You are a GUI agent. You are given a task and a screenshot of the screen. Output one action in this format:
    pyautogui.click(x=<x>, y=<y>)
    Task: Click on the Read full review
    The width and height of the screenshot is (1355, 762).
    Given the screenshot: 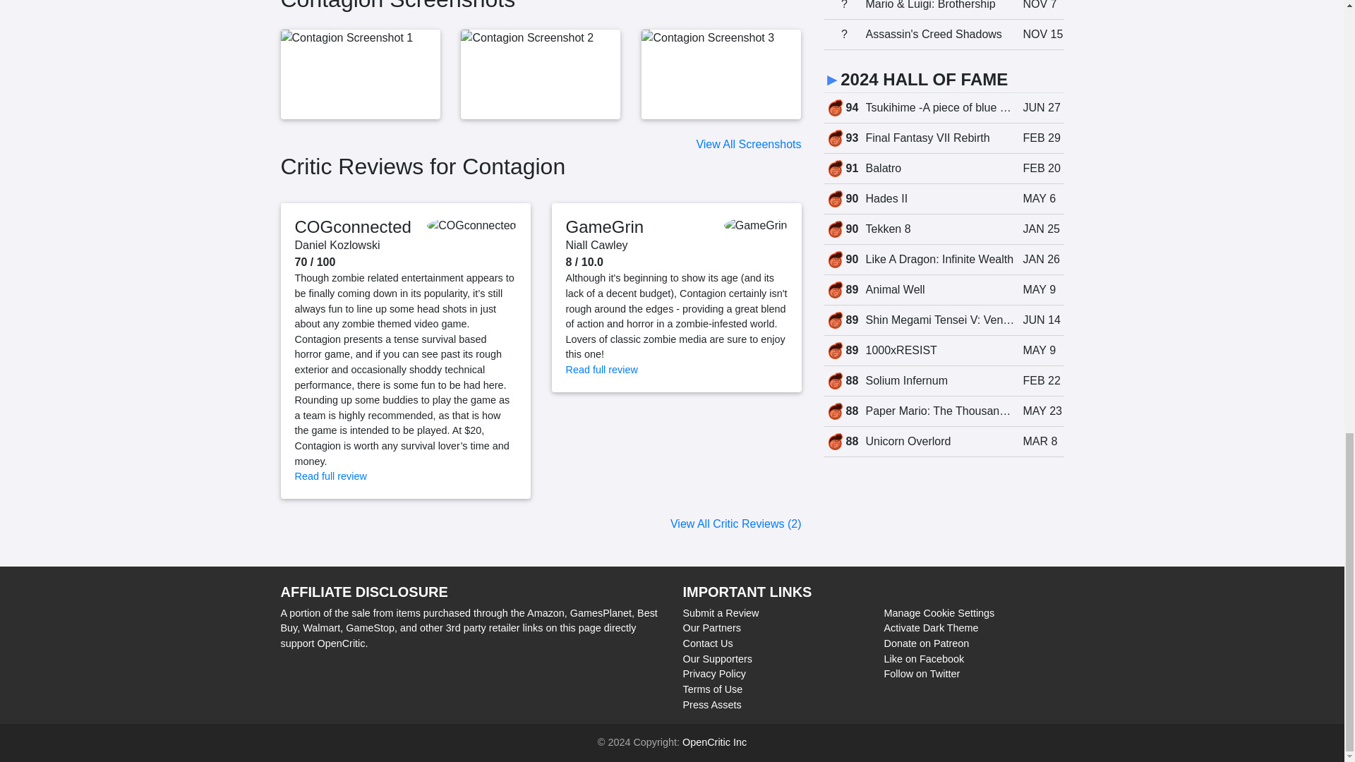 What is the action you would take?
    pyautogui.click(x=602, y=370)
    